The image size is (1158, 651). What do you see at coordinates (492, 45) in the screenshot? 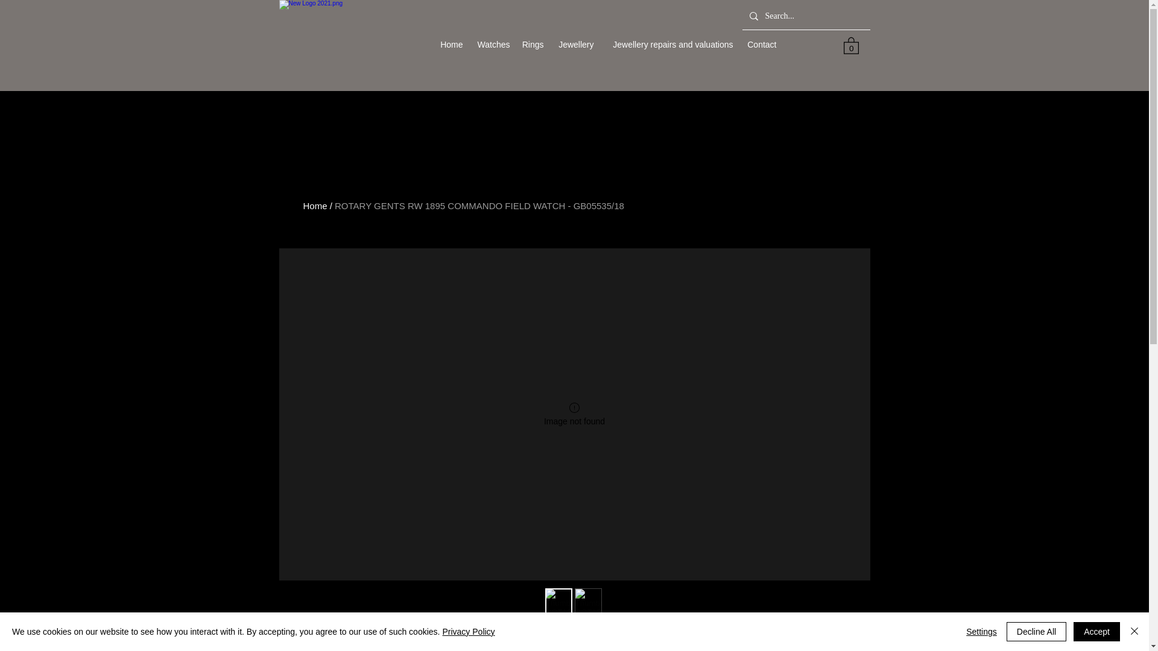
I see `Watches` at bounding box center [492, 45].